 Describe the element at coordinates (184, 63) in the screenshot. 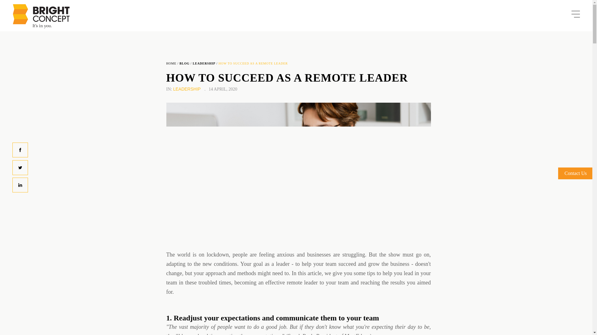

I see `BLOG` at that location.